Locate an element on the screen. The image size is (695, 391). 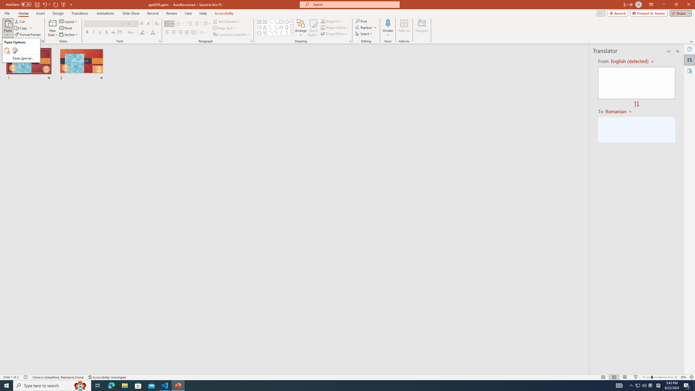
Show desktop is located at coordinates (694, 386).